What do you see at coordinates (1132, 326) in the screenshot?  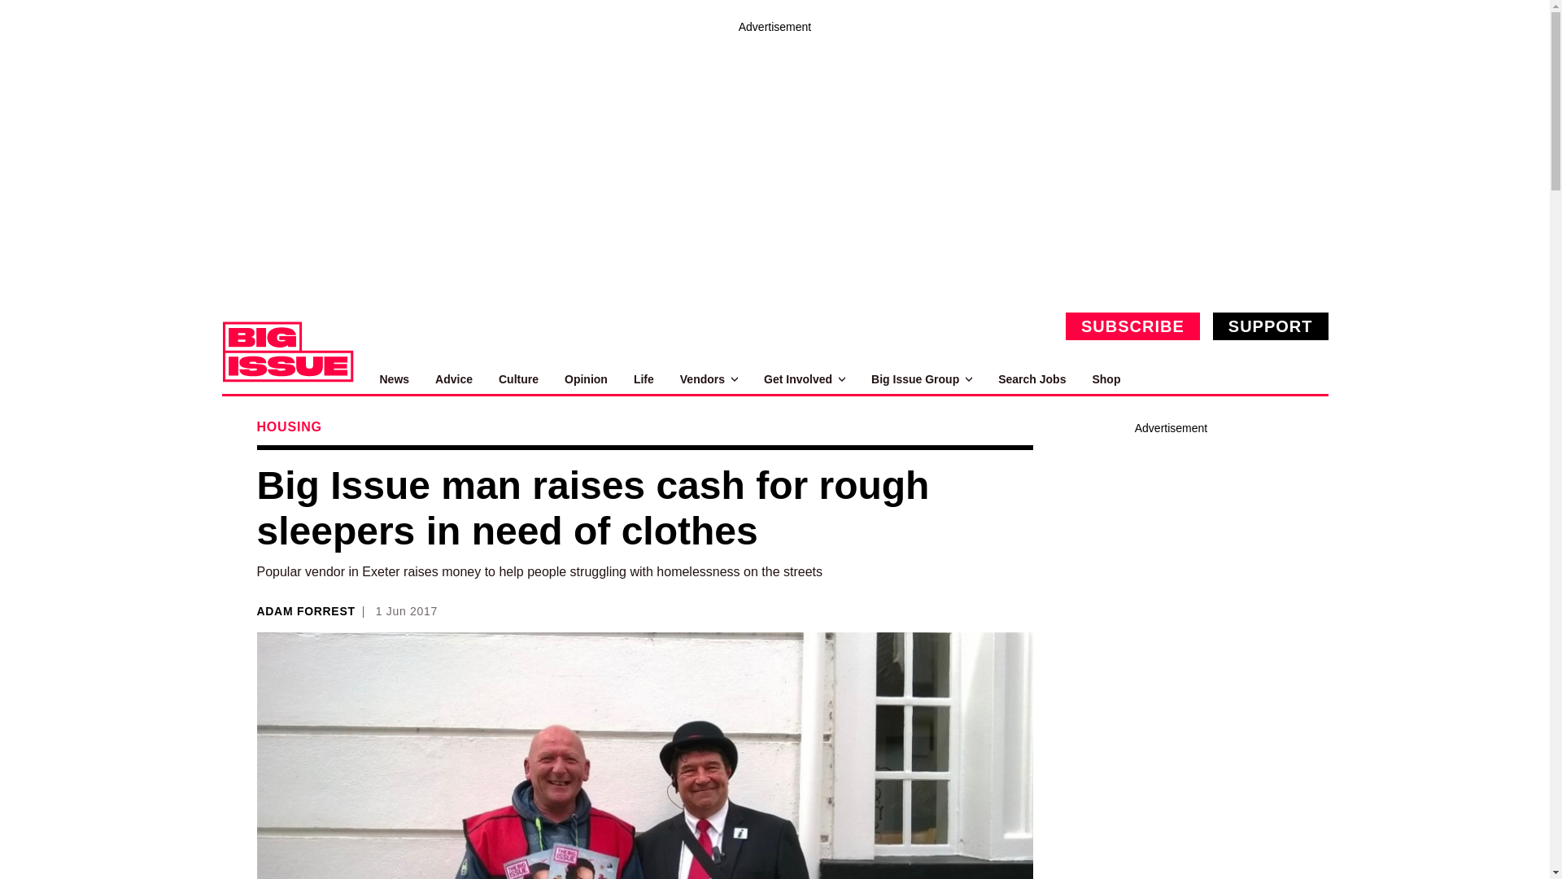 I see `Subscribe` at bounding box center [1132, 326].